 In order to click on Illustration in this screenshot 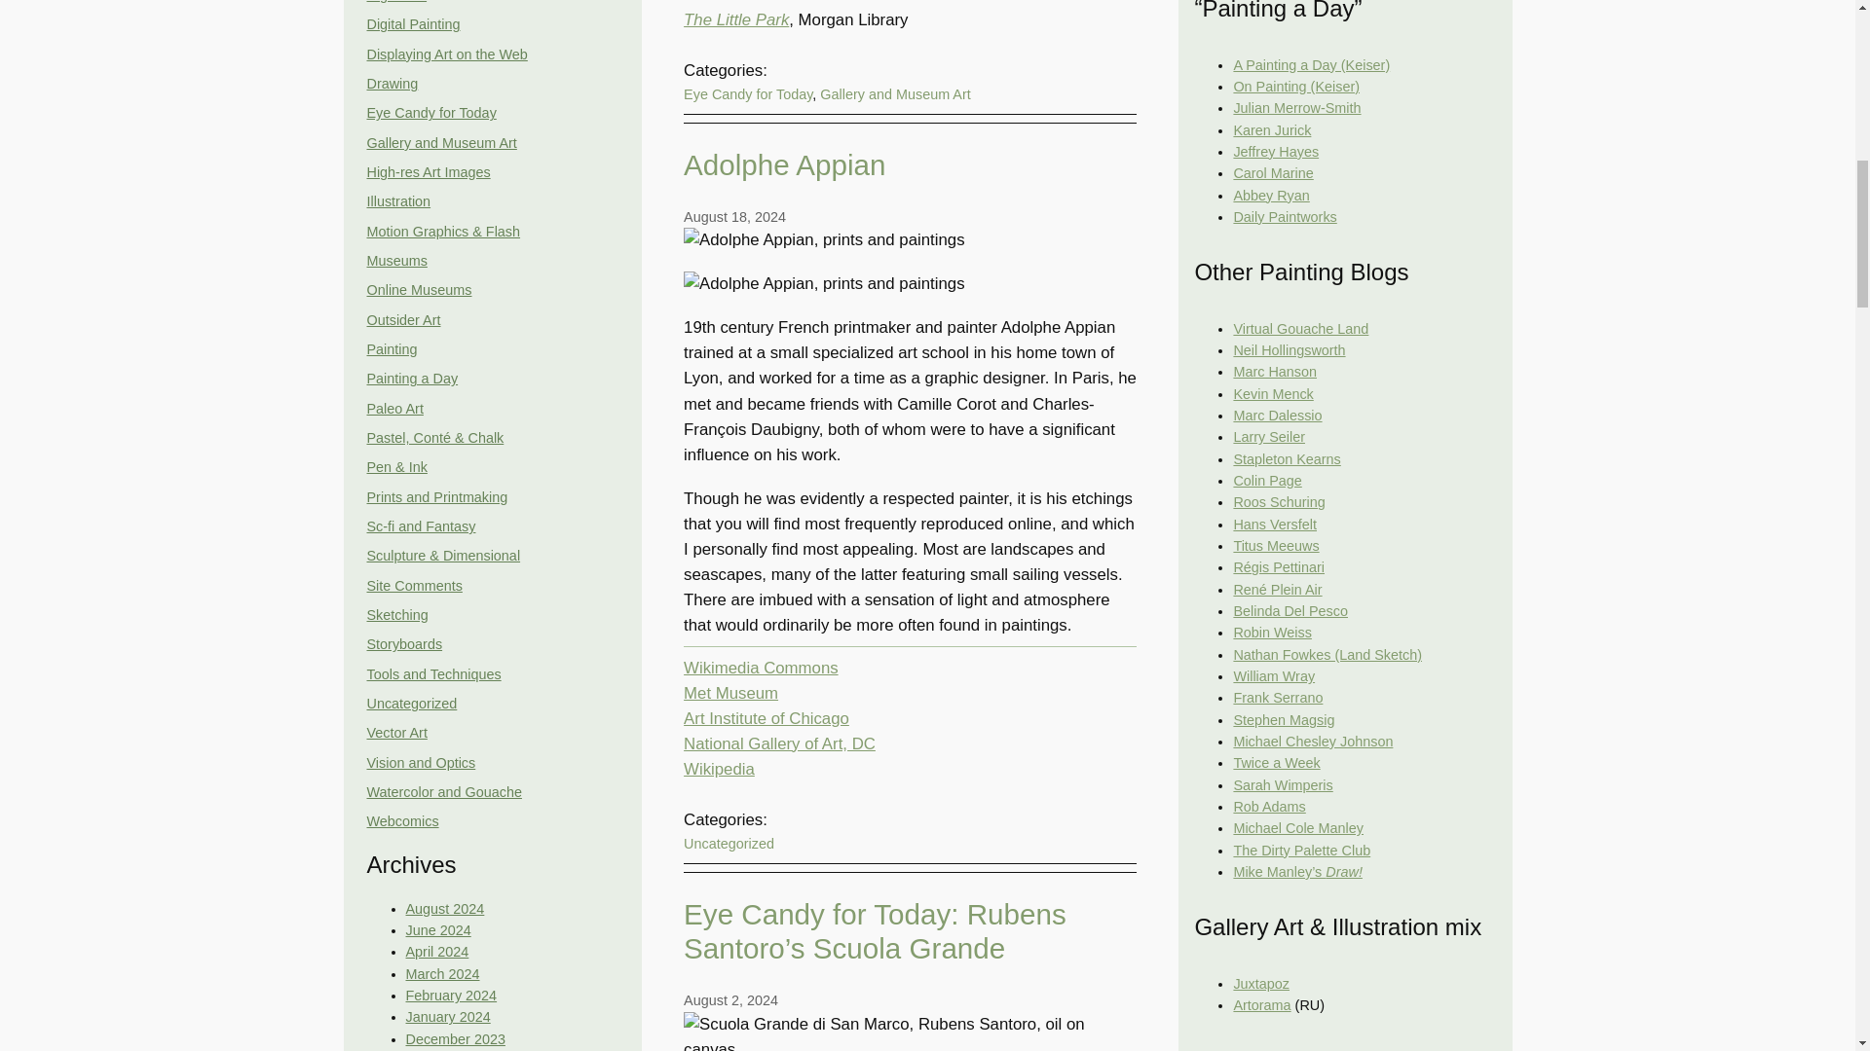, I will do `click(397, 200)`.